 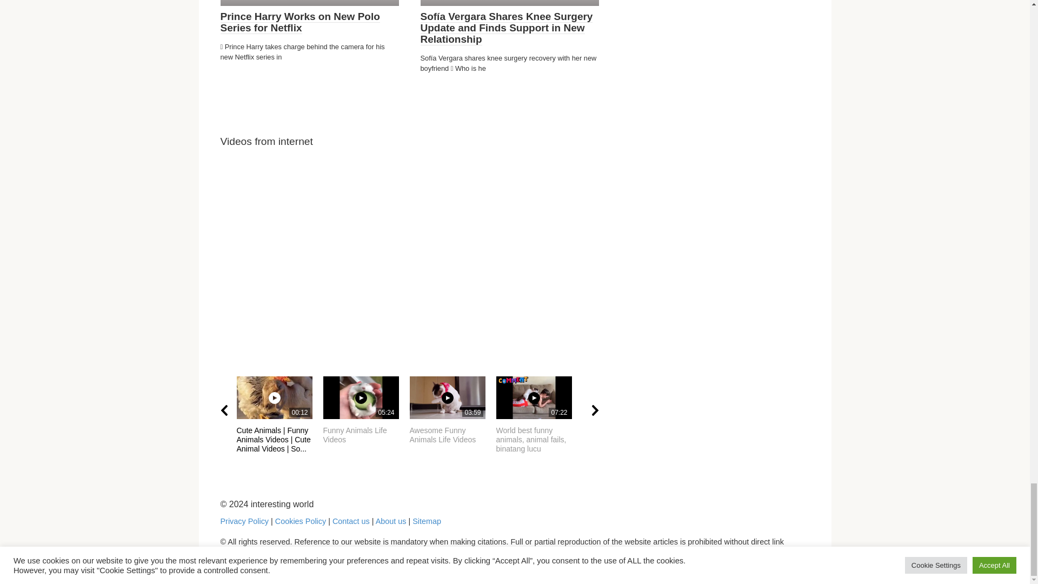 I want to click on Contact us, so click(x=539, y=410).